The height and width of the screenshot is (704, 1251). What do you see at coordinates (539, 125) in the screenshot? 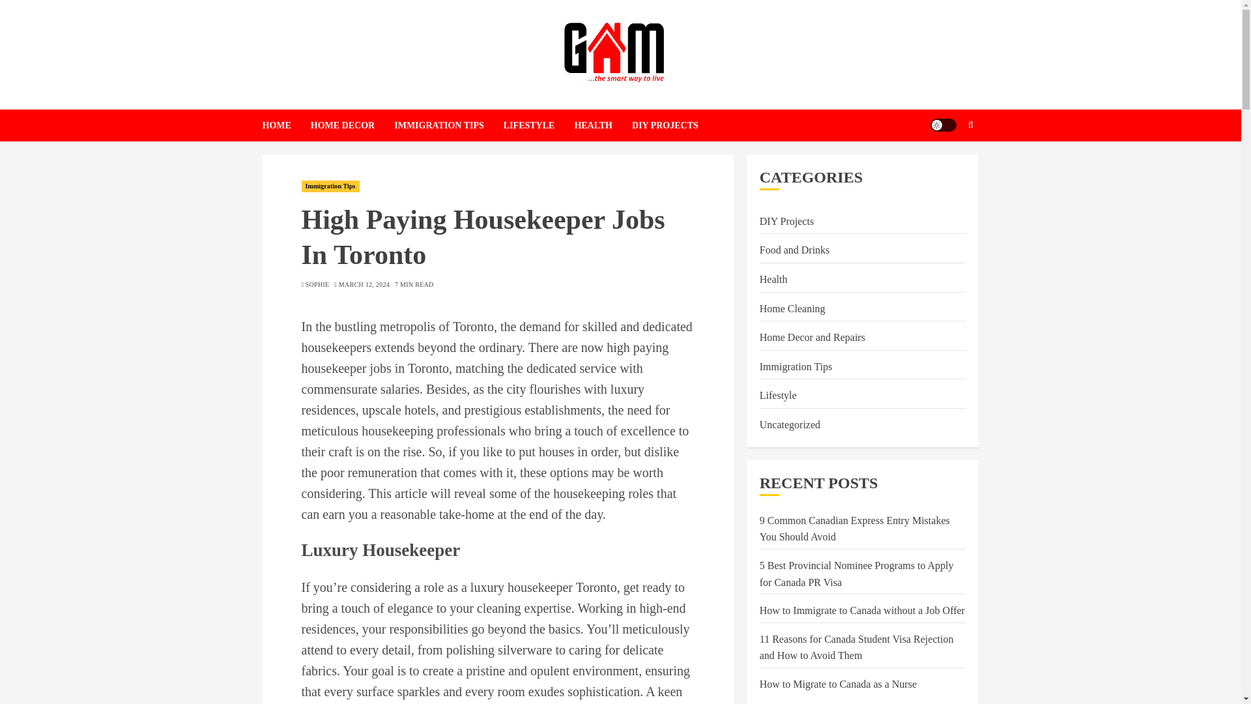
I see `LIFESTYLE` at bounding box center [539, 125].